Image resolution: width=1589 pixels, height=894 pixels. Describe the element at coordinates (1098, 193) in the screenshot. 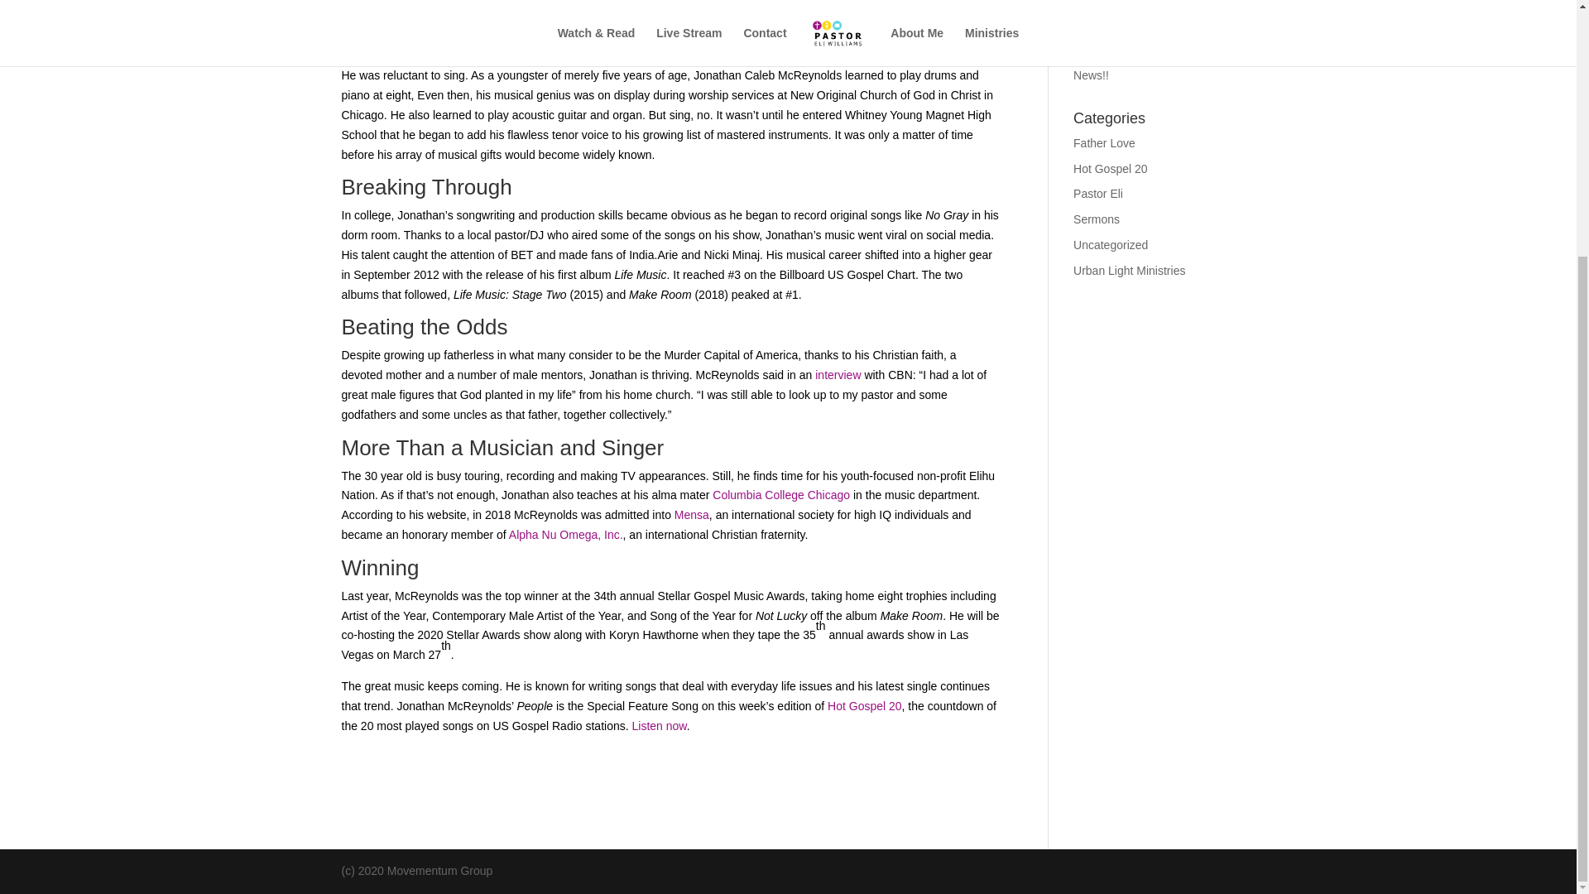

I see `Pastor Eli` at that location.